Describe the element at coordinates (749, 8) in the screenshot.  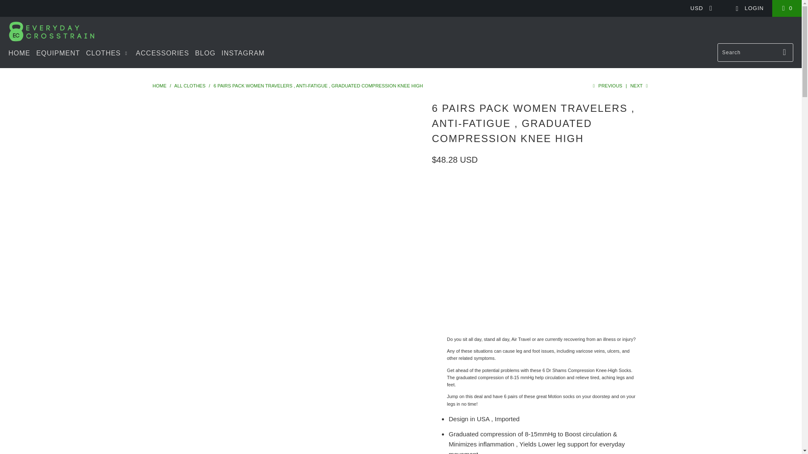
I see `LOGIN` at that location.